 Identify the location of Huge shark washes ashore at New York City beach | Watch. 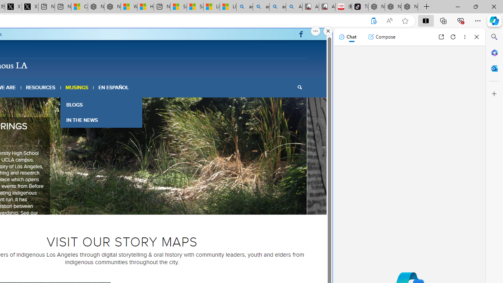
(145, 7).